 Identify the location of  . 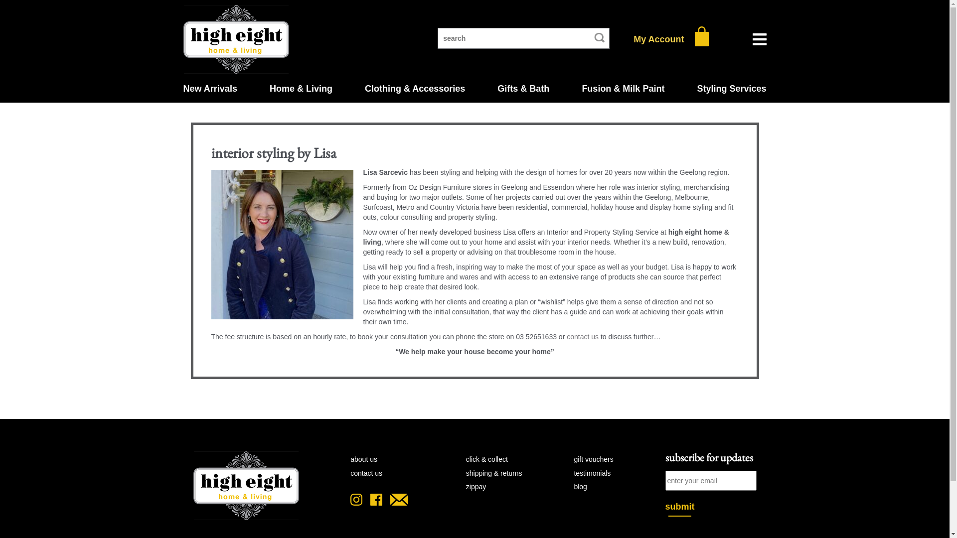
(702, 39).